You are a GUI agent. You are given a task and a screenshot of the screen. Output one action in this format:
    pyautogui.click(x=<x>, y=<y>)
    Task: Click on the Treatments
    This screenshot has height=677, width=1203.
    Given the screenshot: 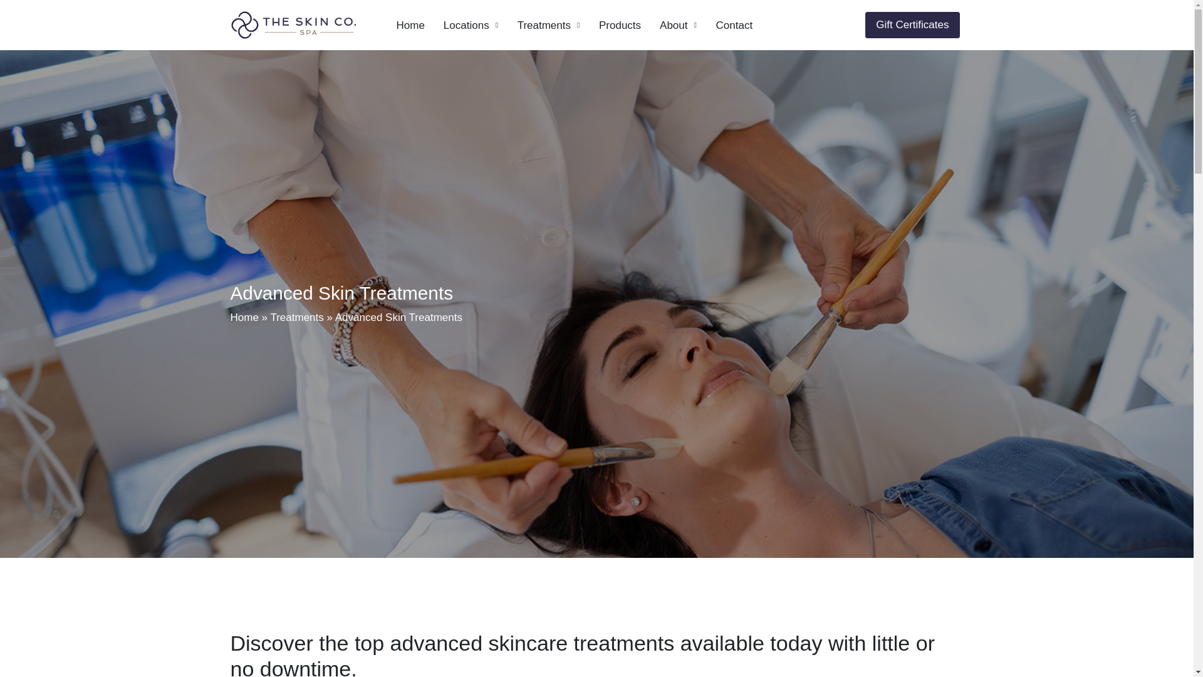 What is the action you would take?
    pyautogui.click(x=296, y=317)
    